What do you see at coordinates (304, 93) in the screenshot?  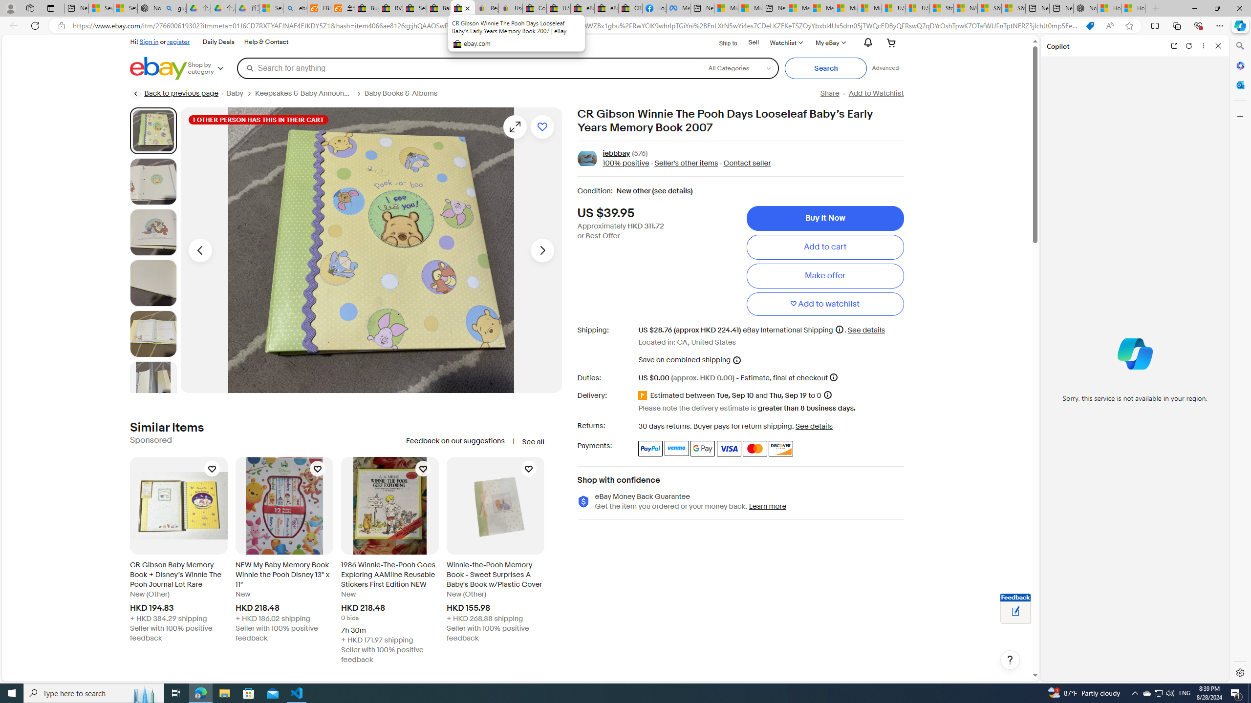 I see `Keepsakes & Baby Announcements` at bounding box center [304, 93].